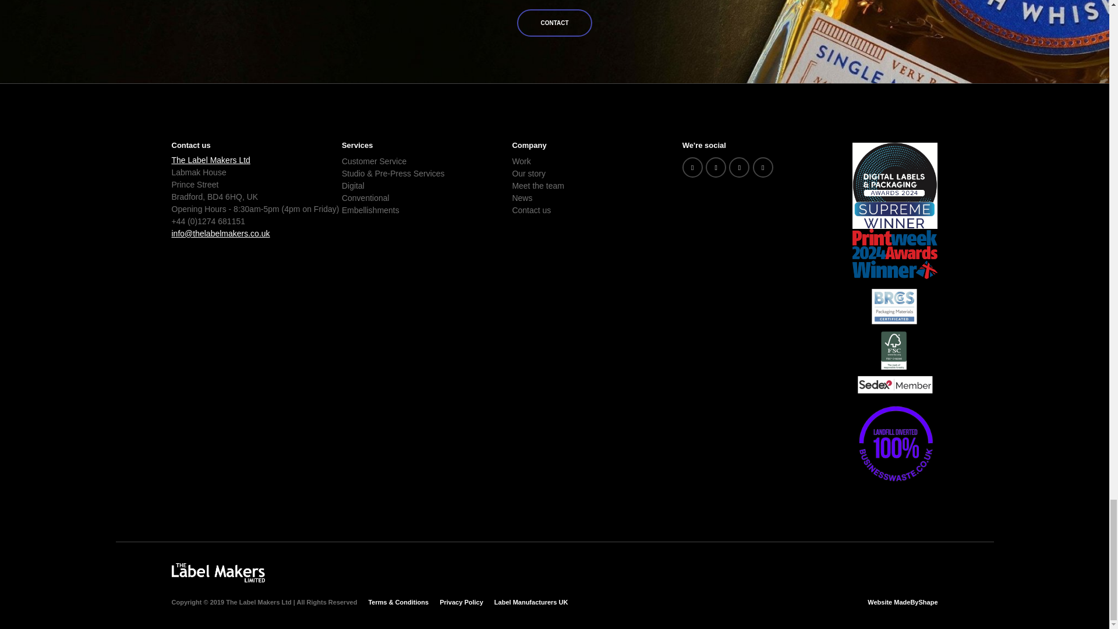 Image resolution: width=1118 pixels, height=629 pixels. Describe the element at coordinates (538, 161) in the screenshot. I see `Work` at that location.